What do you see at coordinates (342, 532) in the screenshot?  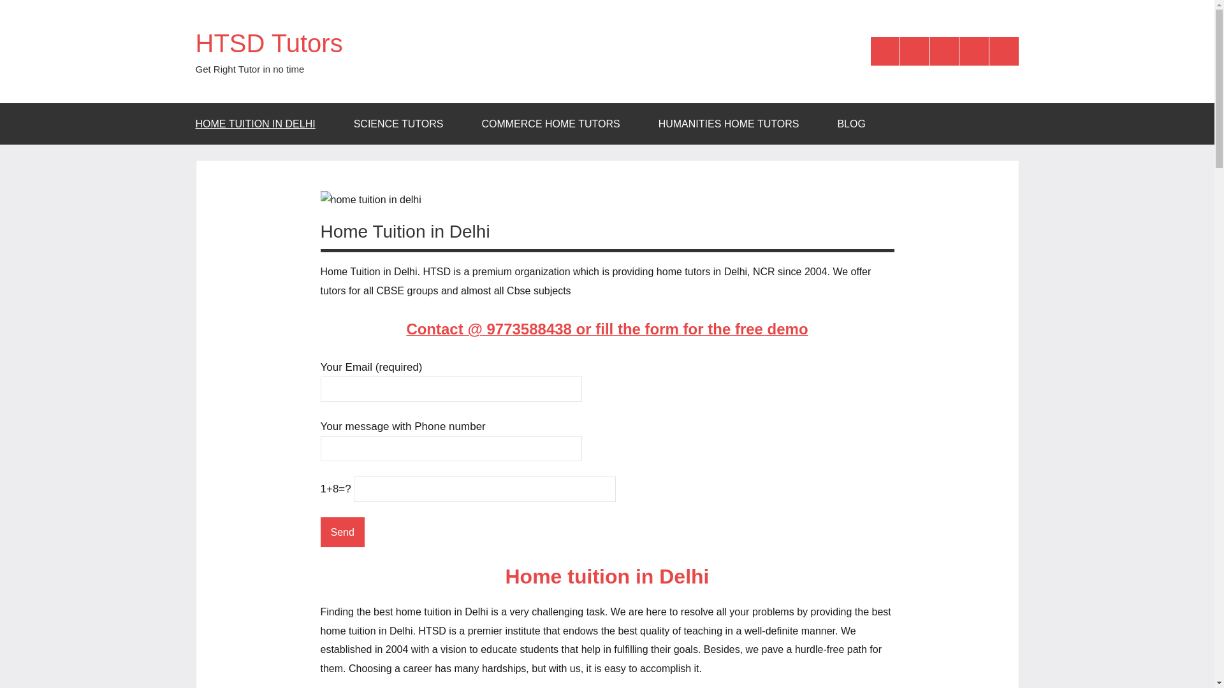 I see `Send` at bounding box center [342, 532].